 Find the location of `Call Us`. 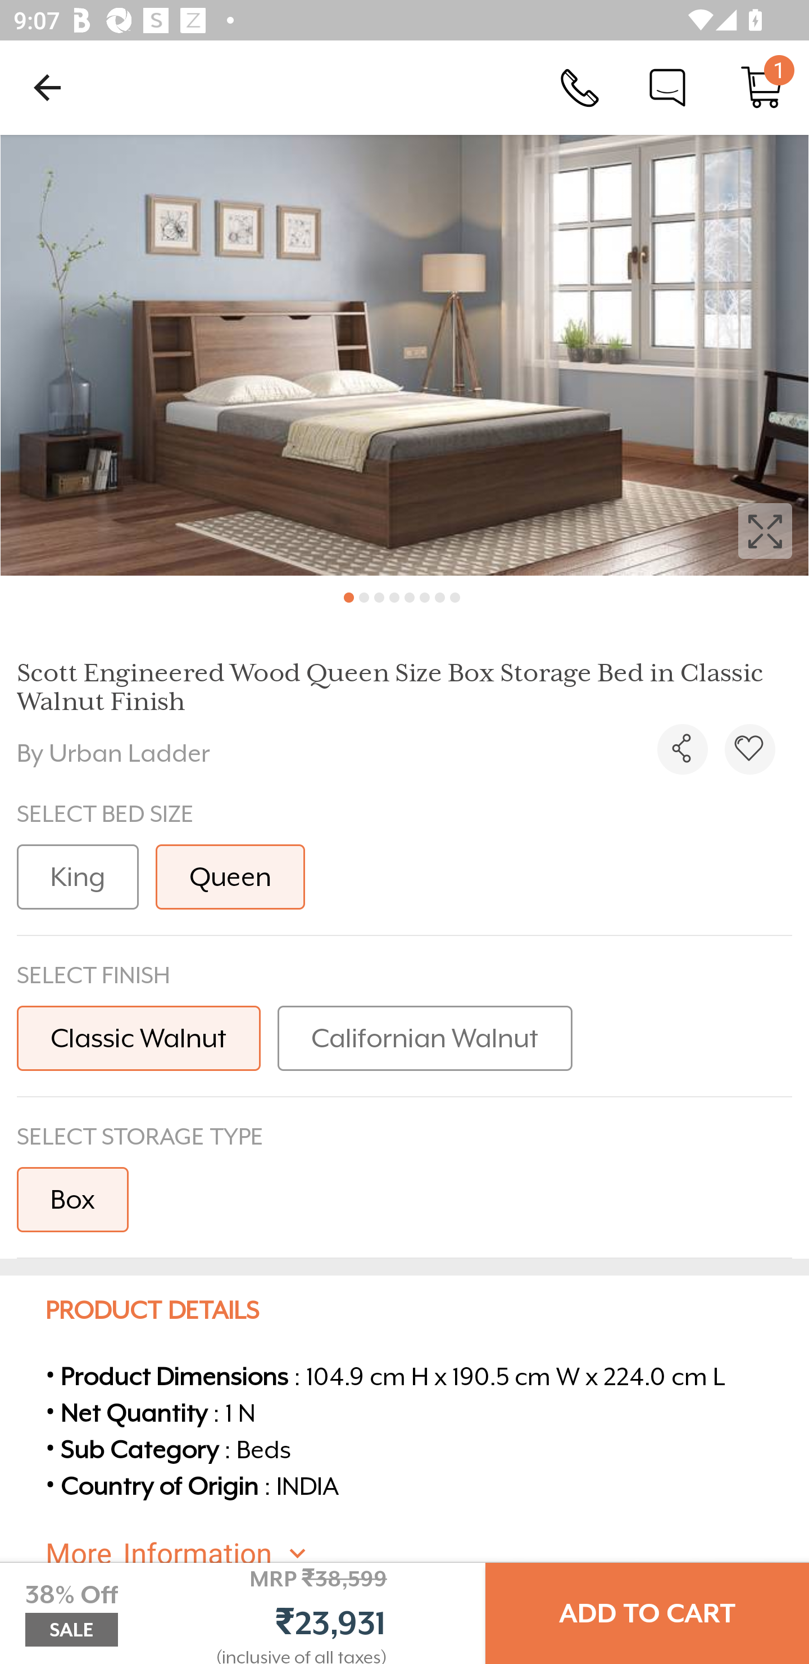

Call Us is located at coordinates (580, 87).